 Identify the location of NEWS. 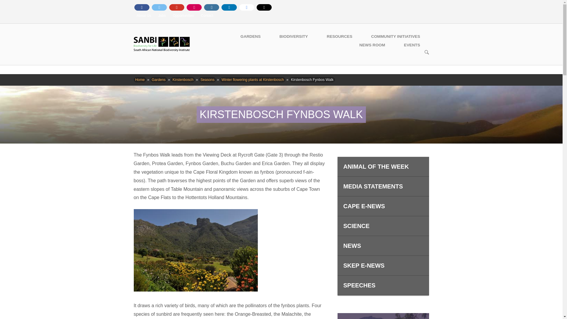
(383, 246).